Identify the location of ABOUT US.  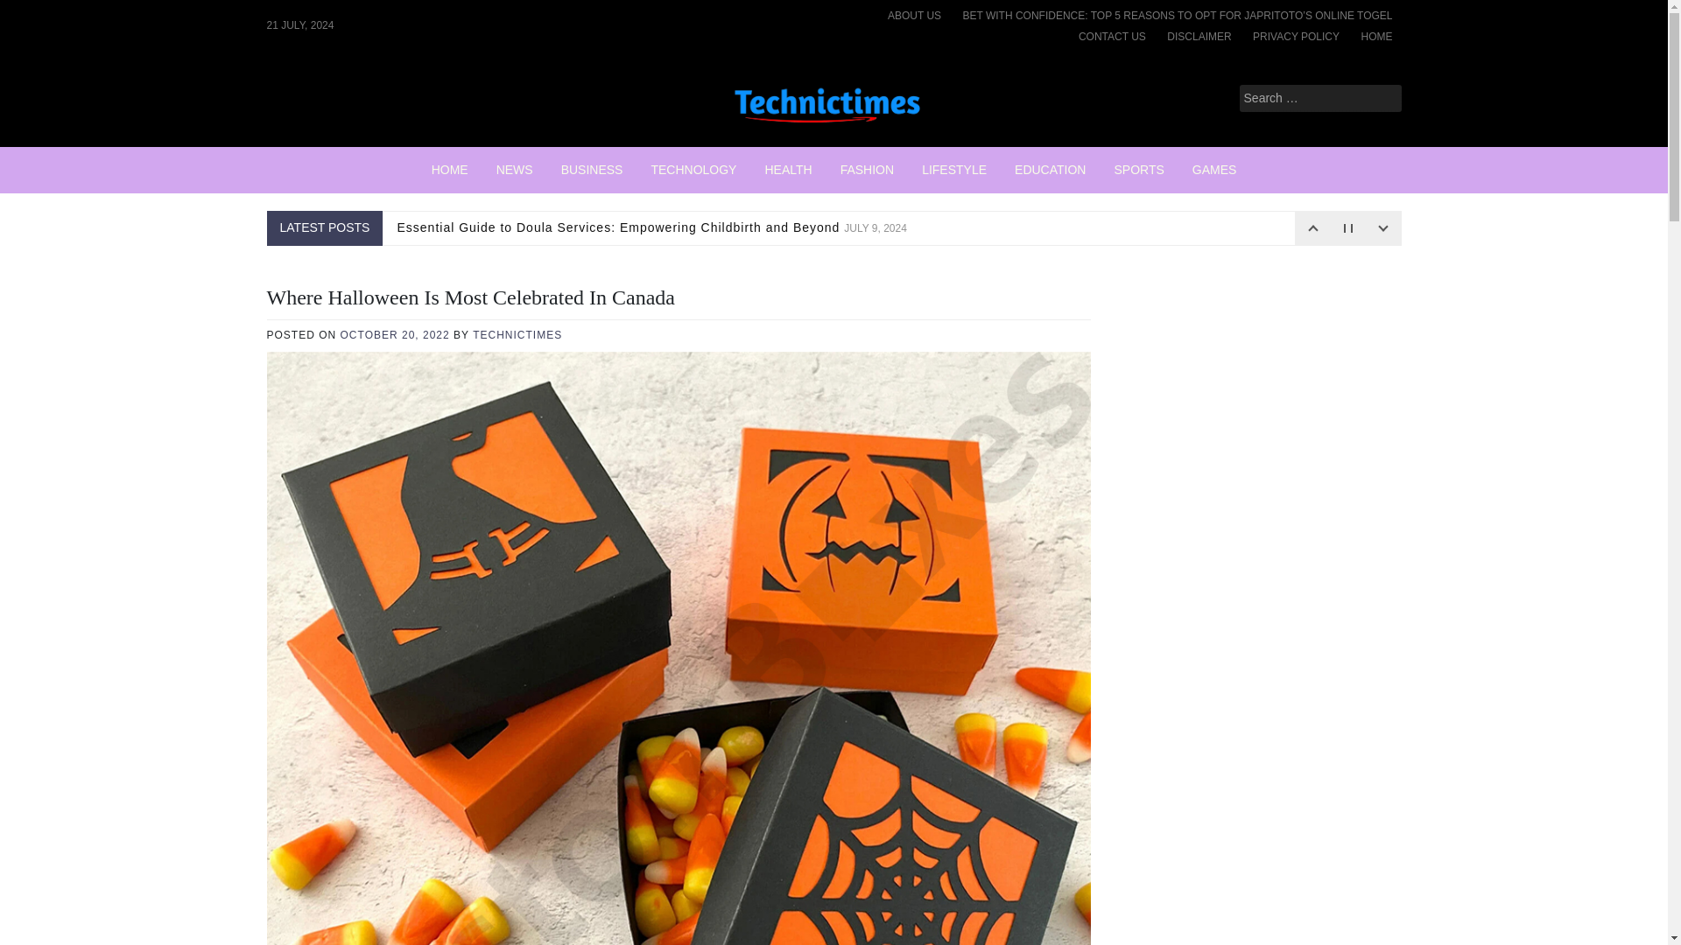
(914, 16).